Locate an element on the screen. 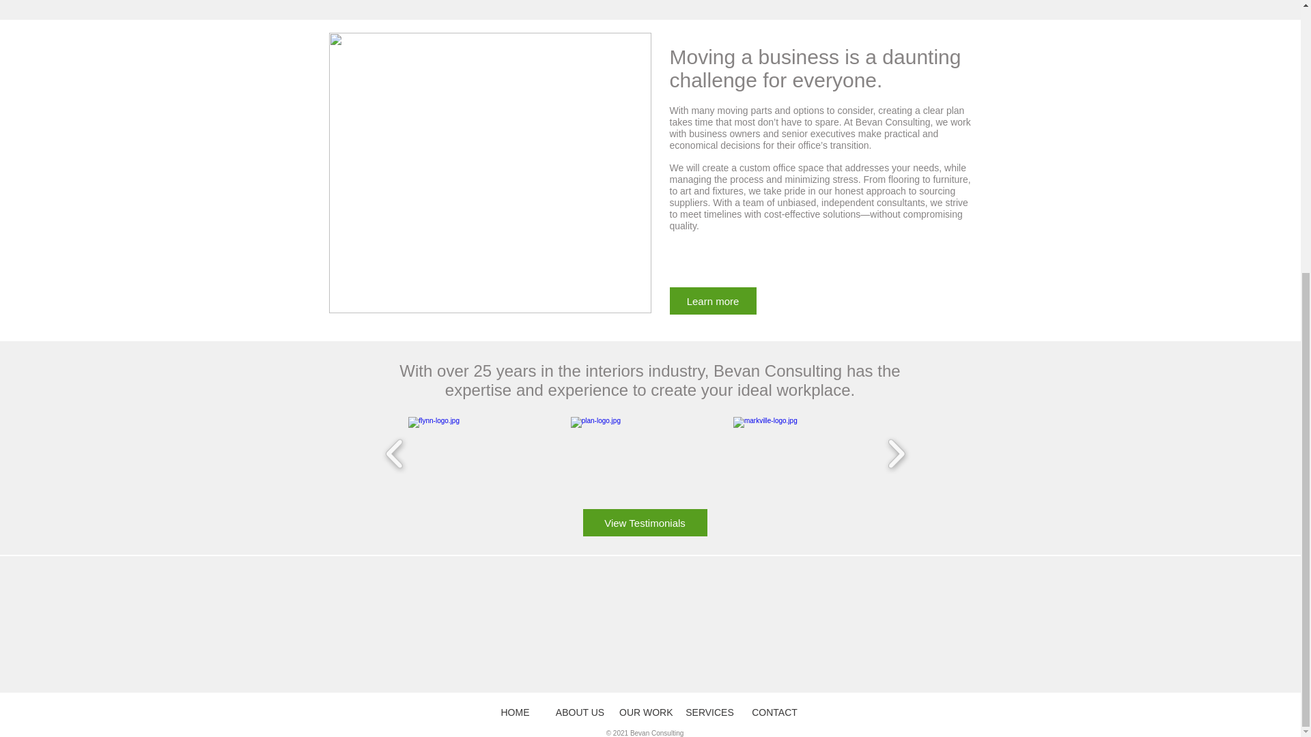 Image resolution: width=1311 pixels, height=737 pixels. OUR WORK is located at coordinates (645, 712).